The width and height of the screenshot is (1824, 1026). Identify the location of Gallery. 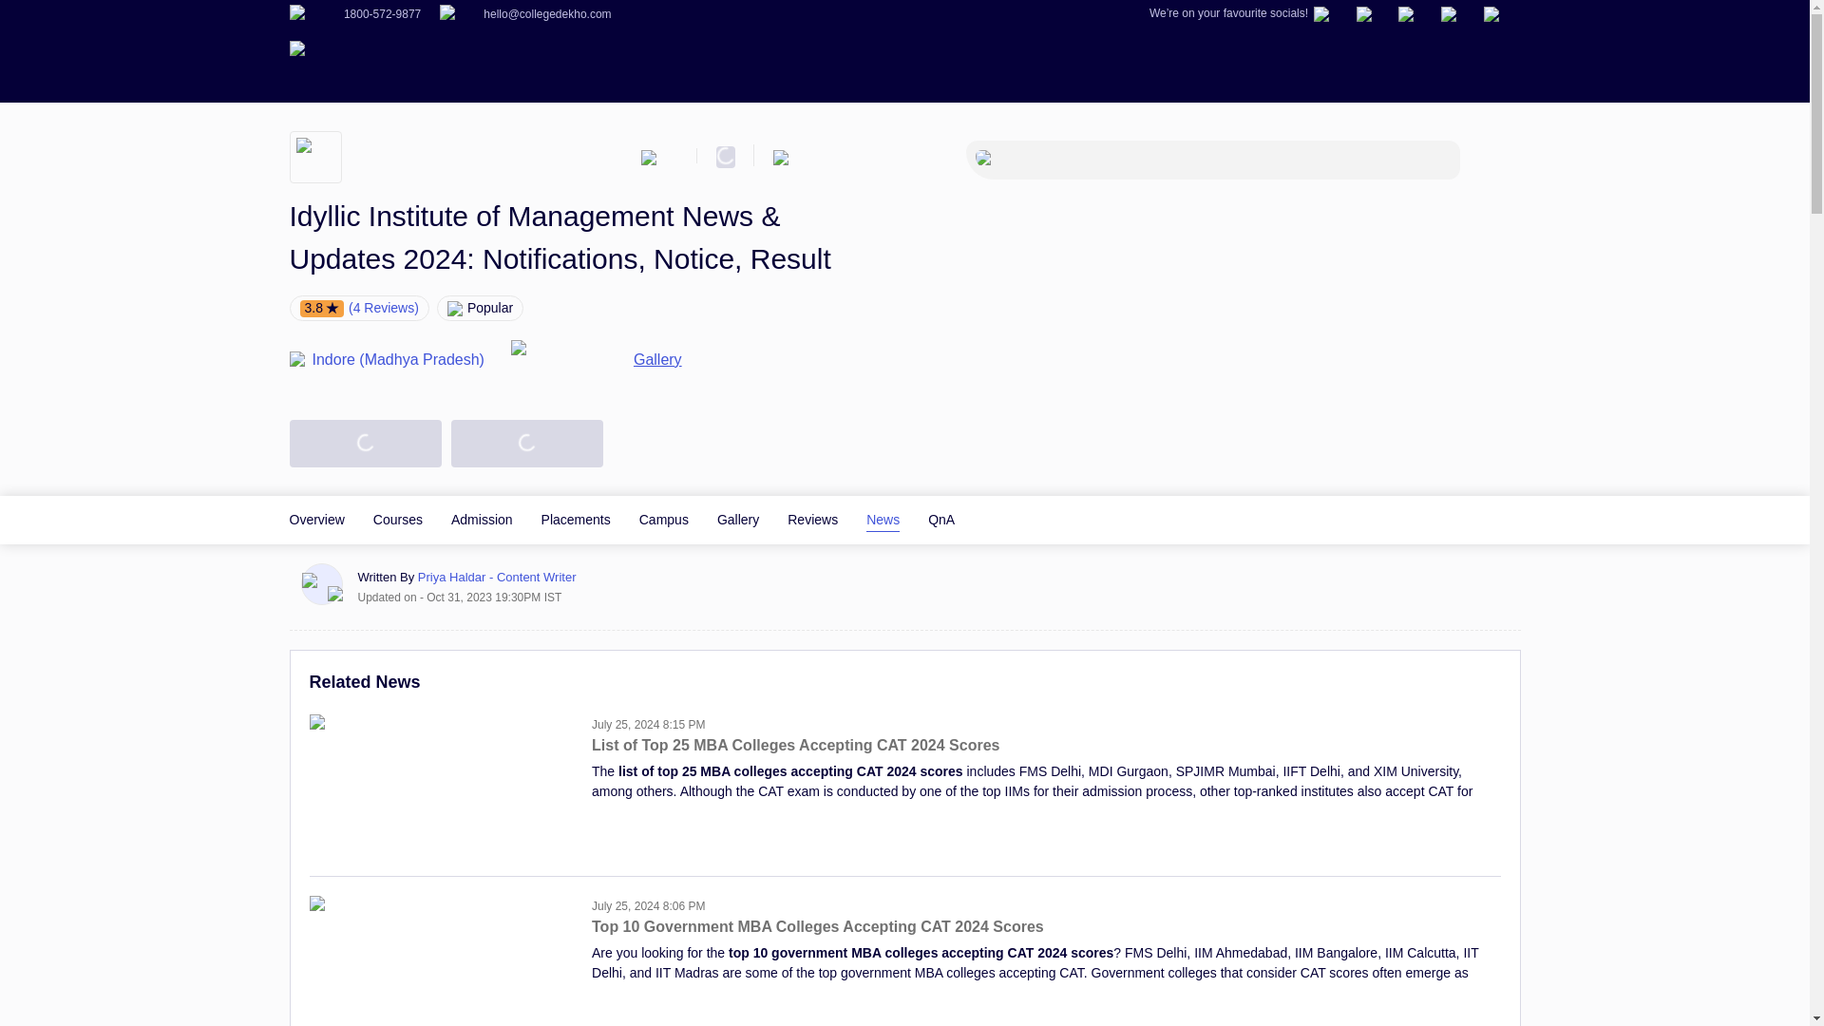
(737, 519).